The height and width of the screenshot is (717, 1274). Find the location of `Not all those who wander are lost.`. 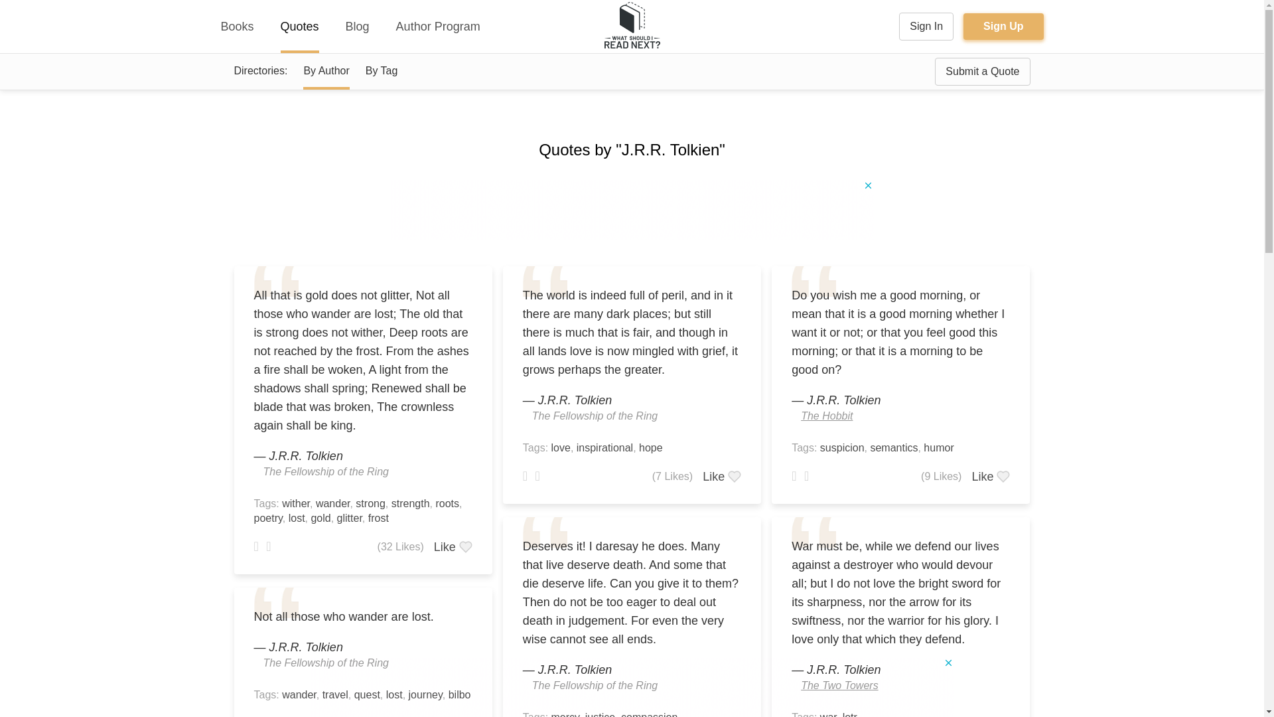

Not all those who wander are lost. is located at coordinates (362, 616).